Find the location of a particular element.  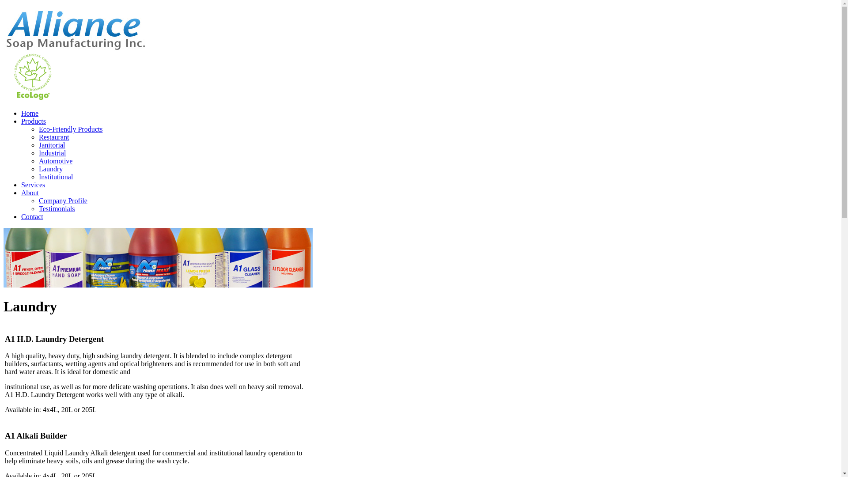

Services is located at coordinates (33, 185).